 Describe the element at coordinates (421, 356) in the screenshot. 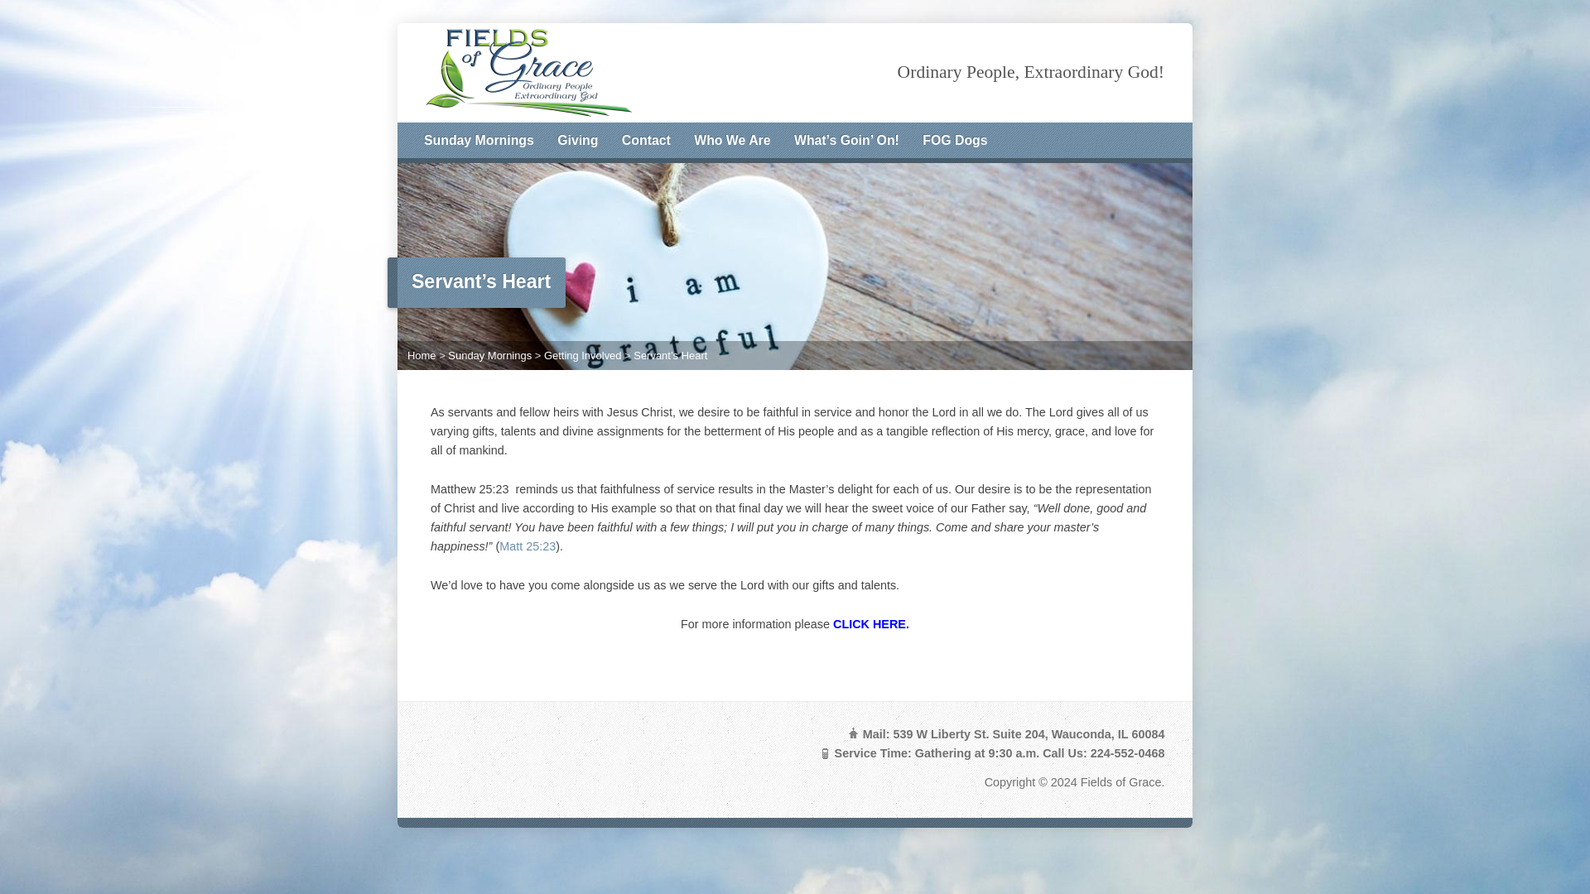

I see `Home` at that location.